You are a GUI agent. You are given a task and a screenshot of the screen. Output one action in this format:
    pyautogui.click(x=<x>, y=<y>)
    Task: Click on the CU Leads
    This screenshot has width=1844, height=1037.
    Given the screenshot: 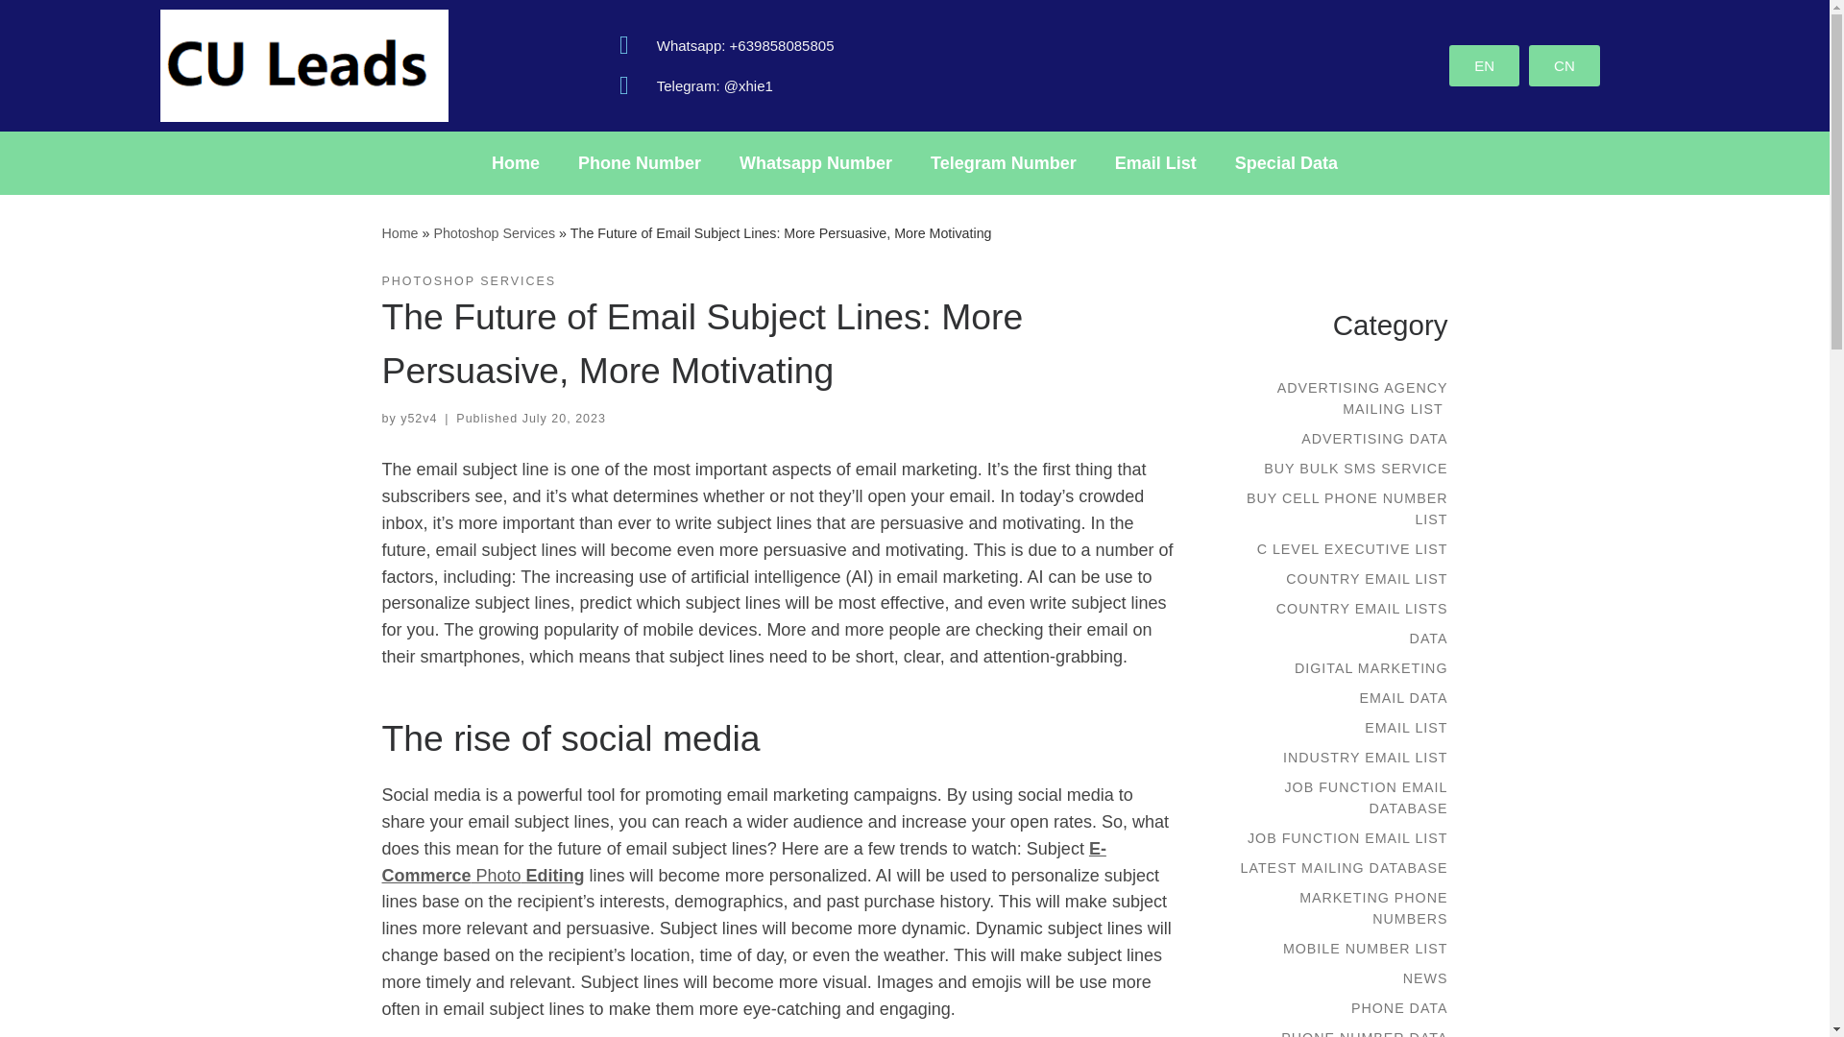 What is the action you would take?
    pyautogui.click(x=400, y=232)
    